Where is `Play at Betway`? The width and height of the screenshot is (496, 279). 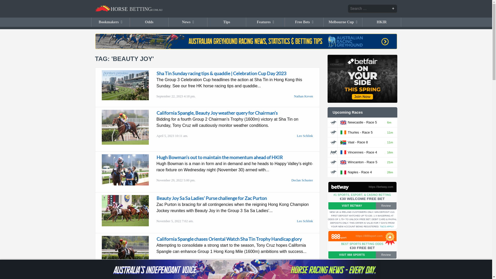 Play at Betway is located at coordinates (340, 188).